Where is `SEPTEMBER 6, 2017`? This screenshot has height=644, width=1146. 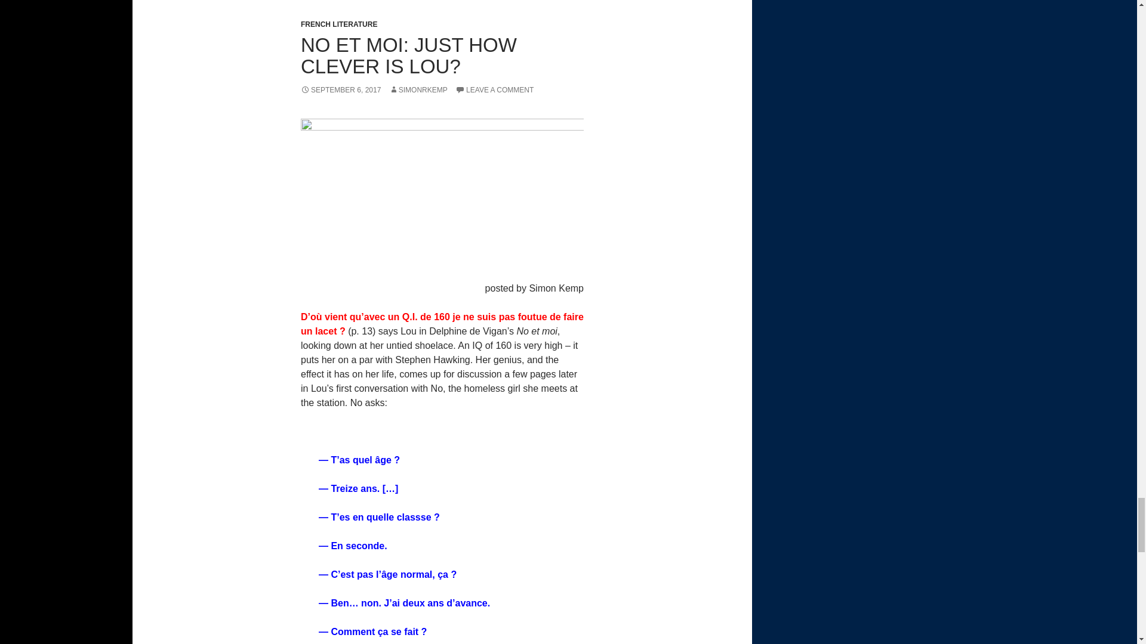
SEPTEMBER 6, 2017 is located at coordinates (340, 89).